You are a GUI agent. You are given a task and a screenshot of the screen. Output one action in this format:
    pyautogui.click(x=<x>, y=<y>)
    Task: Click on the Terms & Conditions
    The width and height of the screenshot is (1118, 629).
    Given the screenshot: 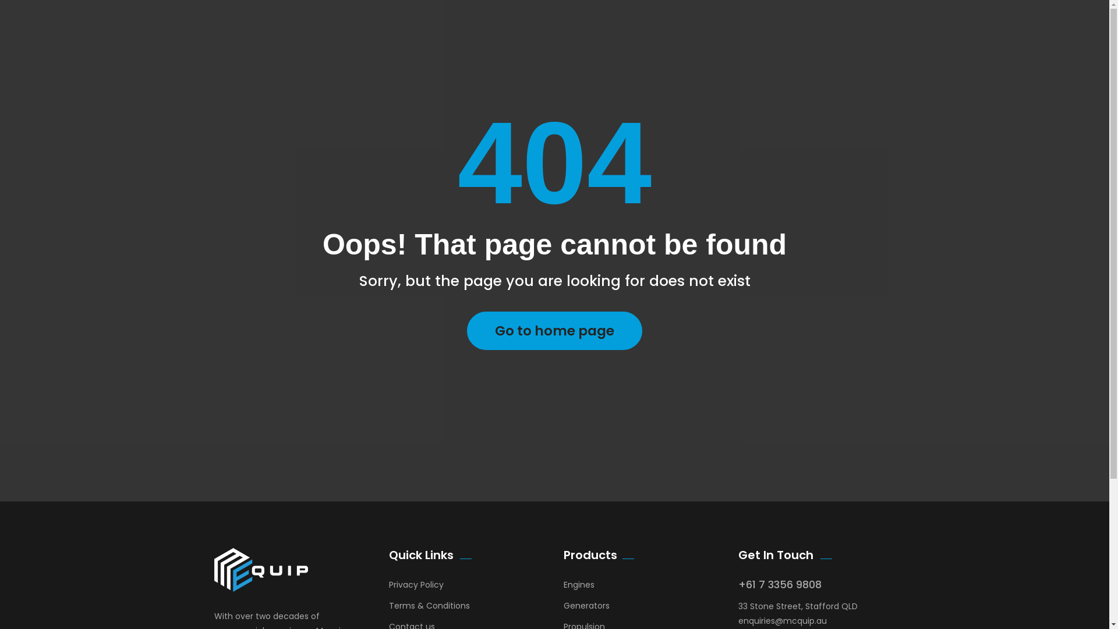 What is the action you would take?
    pyautogui.click(x=430, y=609)
    